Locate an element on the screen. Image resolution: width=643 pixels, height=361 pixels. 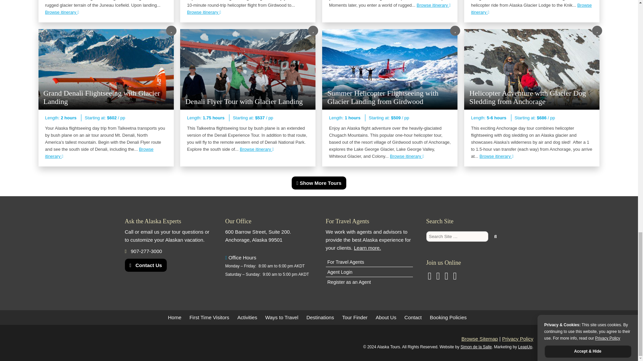
Grand Denali Flightseeing with Glacier Landing is located at coordinates (99, 152).